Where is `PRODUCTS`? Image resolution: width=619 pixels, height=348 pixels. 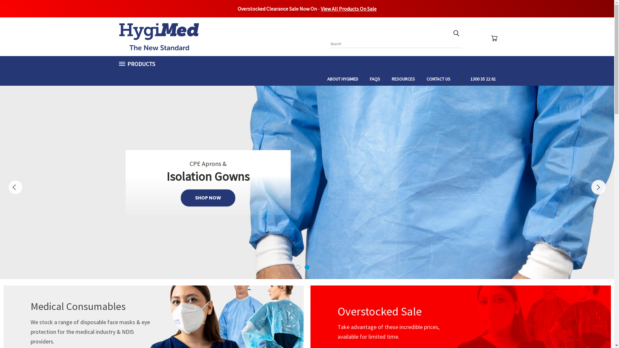 PRODUCTS is located at coordinates (140, 64).